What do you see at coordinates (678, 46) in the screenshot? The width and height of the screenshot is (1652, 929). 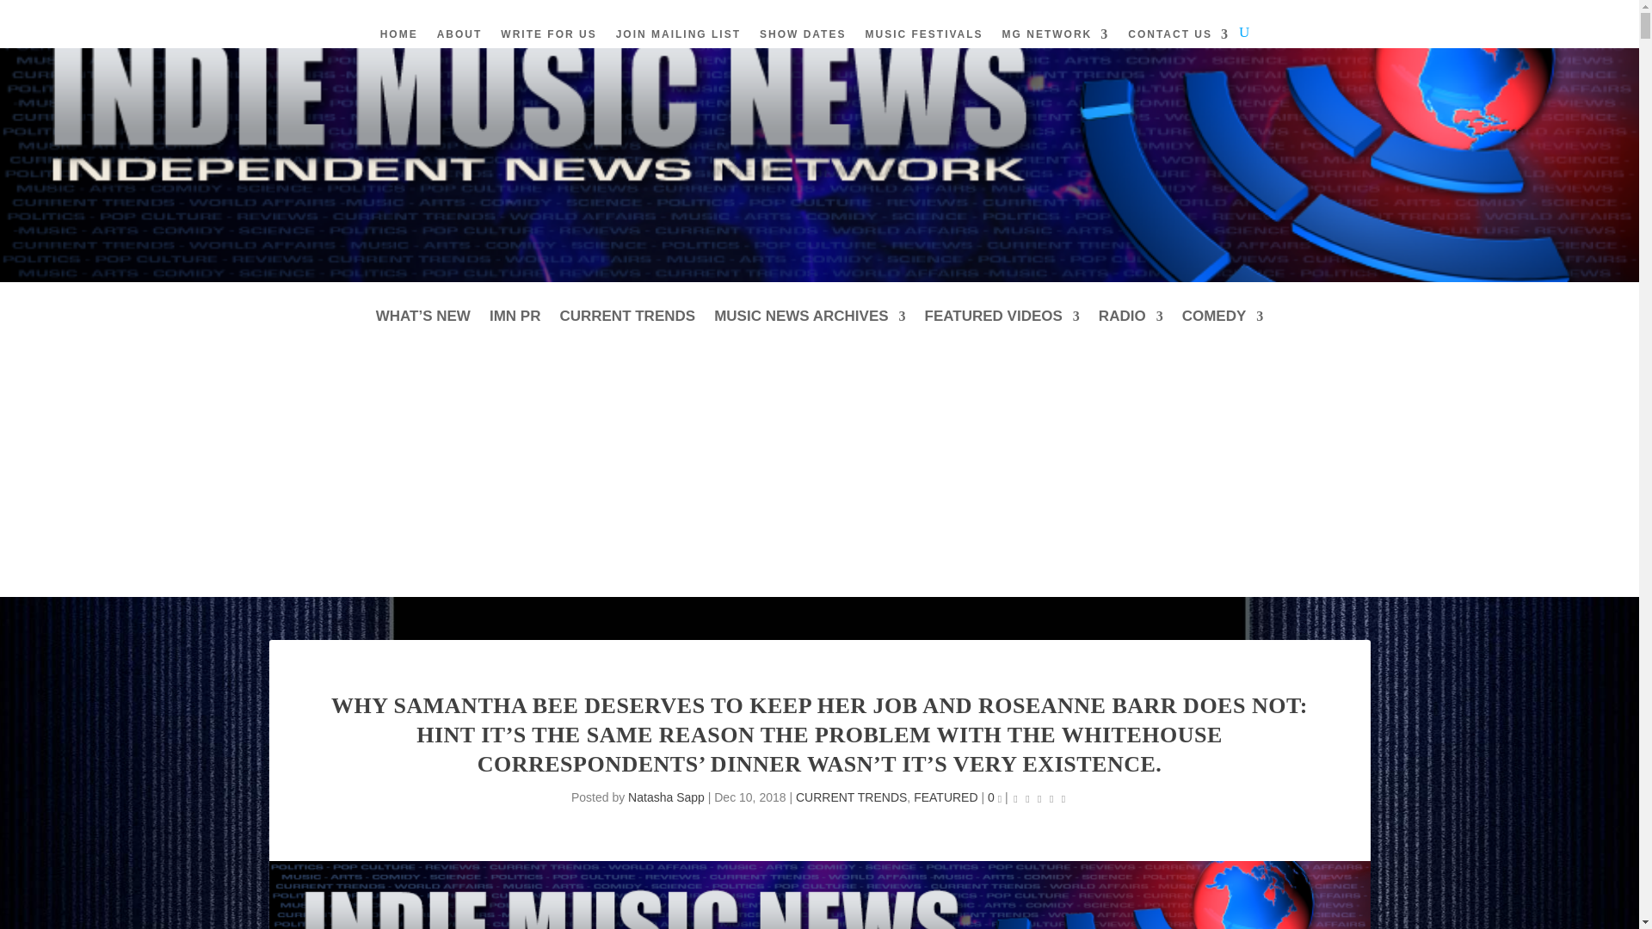 I see `JOIN MAILING LIST` at bounding box center [678, 46].